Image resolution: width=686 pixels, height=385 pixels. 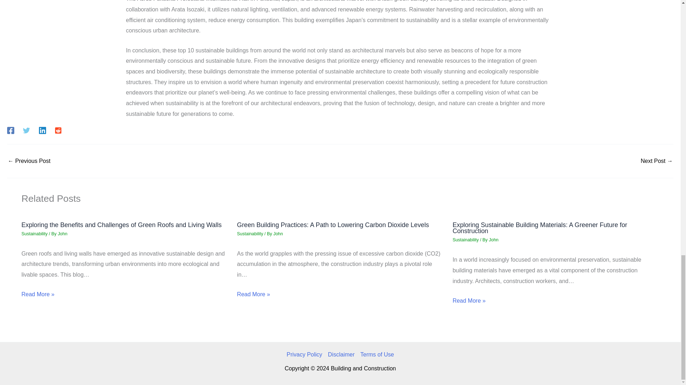 What do you see at coordinates (62, 234) in the screenshot?
I see `View all posts by John` at bounding box center [62, 234].